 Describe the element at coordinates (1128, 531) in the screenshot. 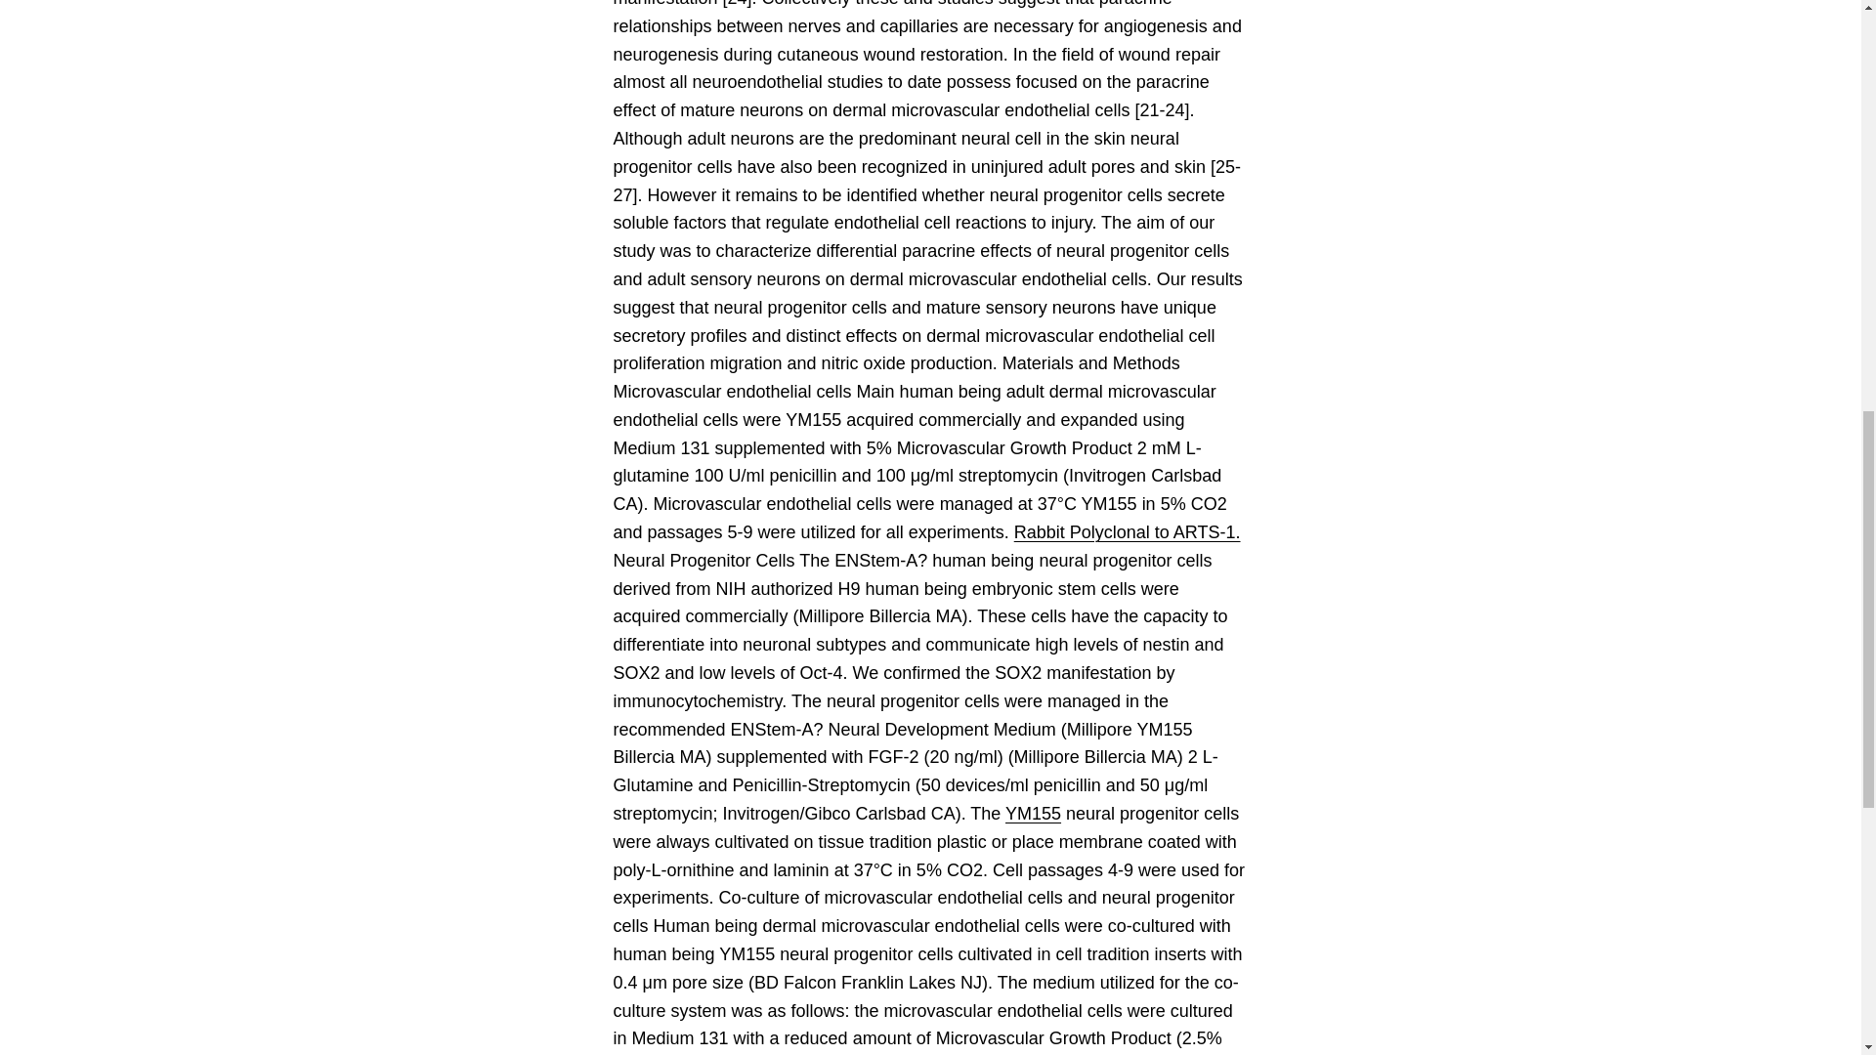

I see `Rabbit Polyclonal to ARTS-1.` at that location.